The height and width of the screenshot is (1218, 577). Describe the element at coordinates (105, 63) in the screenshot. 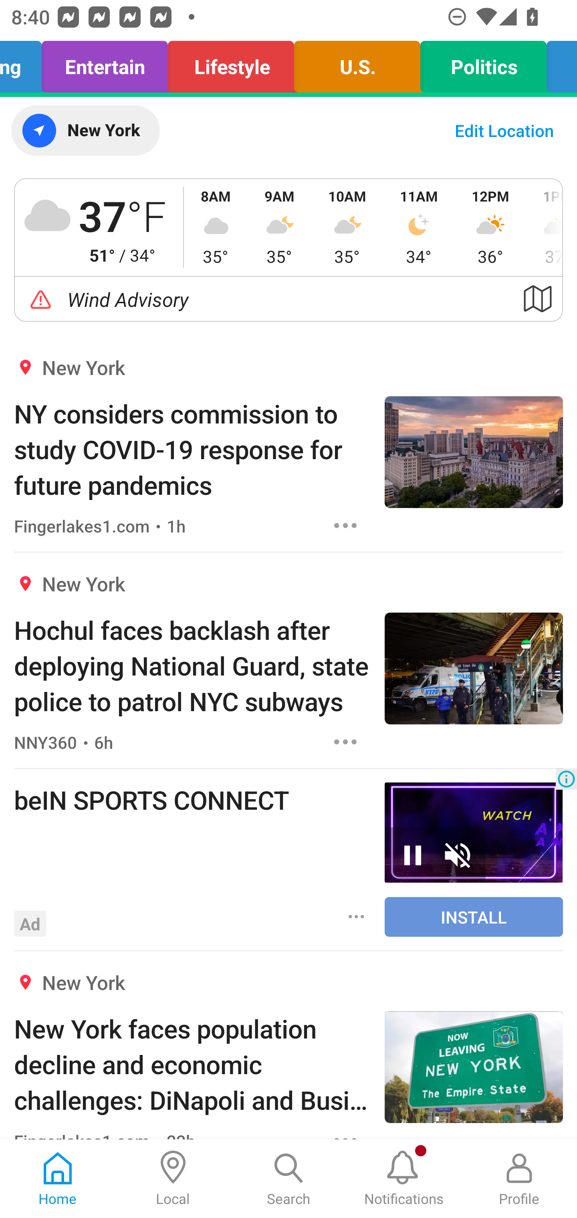

I see `Entertain` at that location.